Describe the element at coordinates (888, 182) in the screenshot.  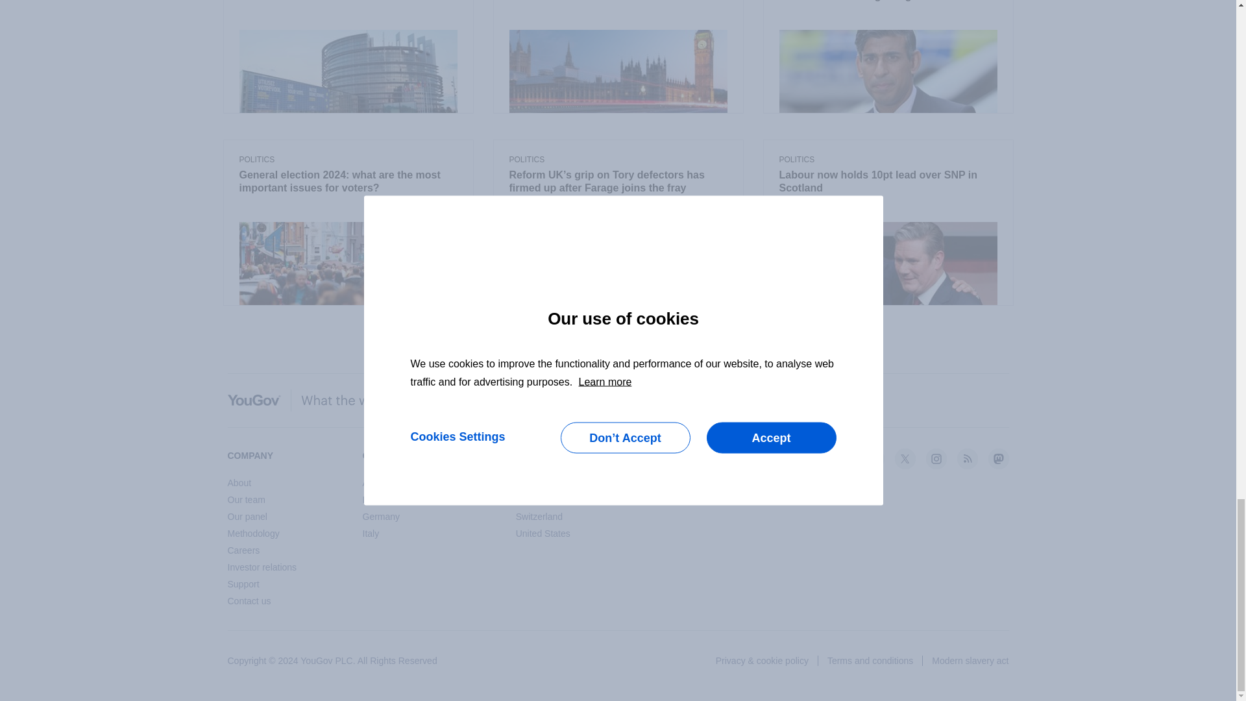
I see `Labour now holds 10pt lead over SNP in Scotland` at that location.